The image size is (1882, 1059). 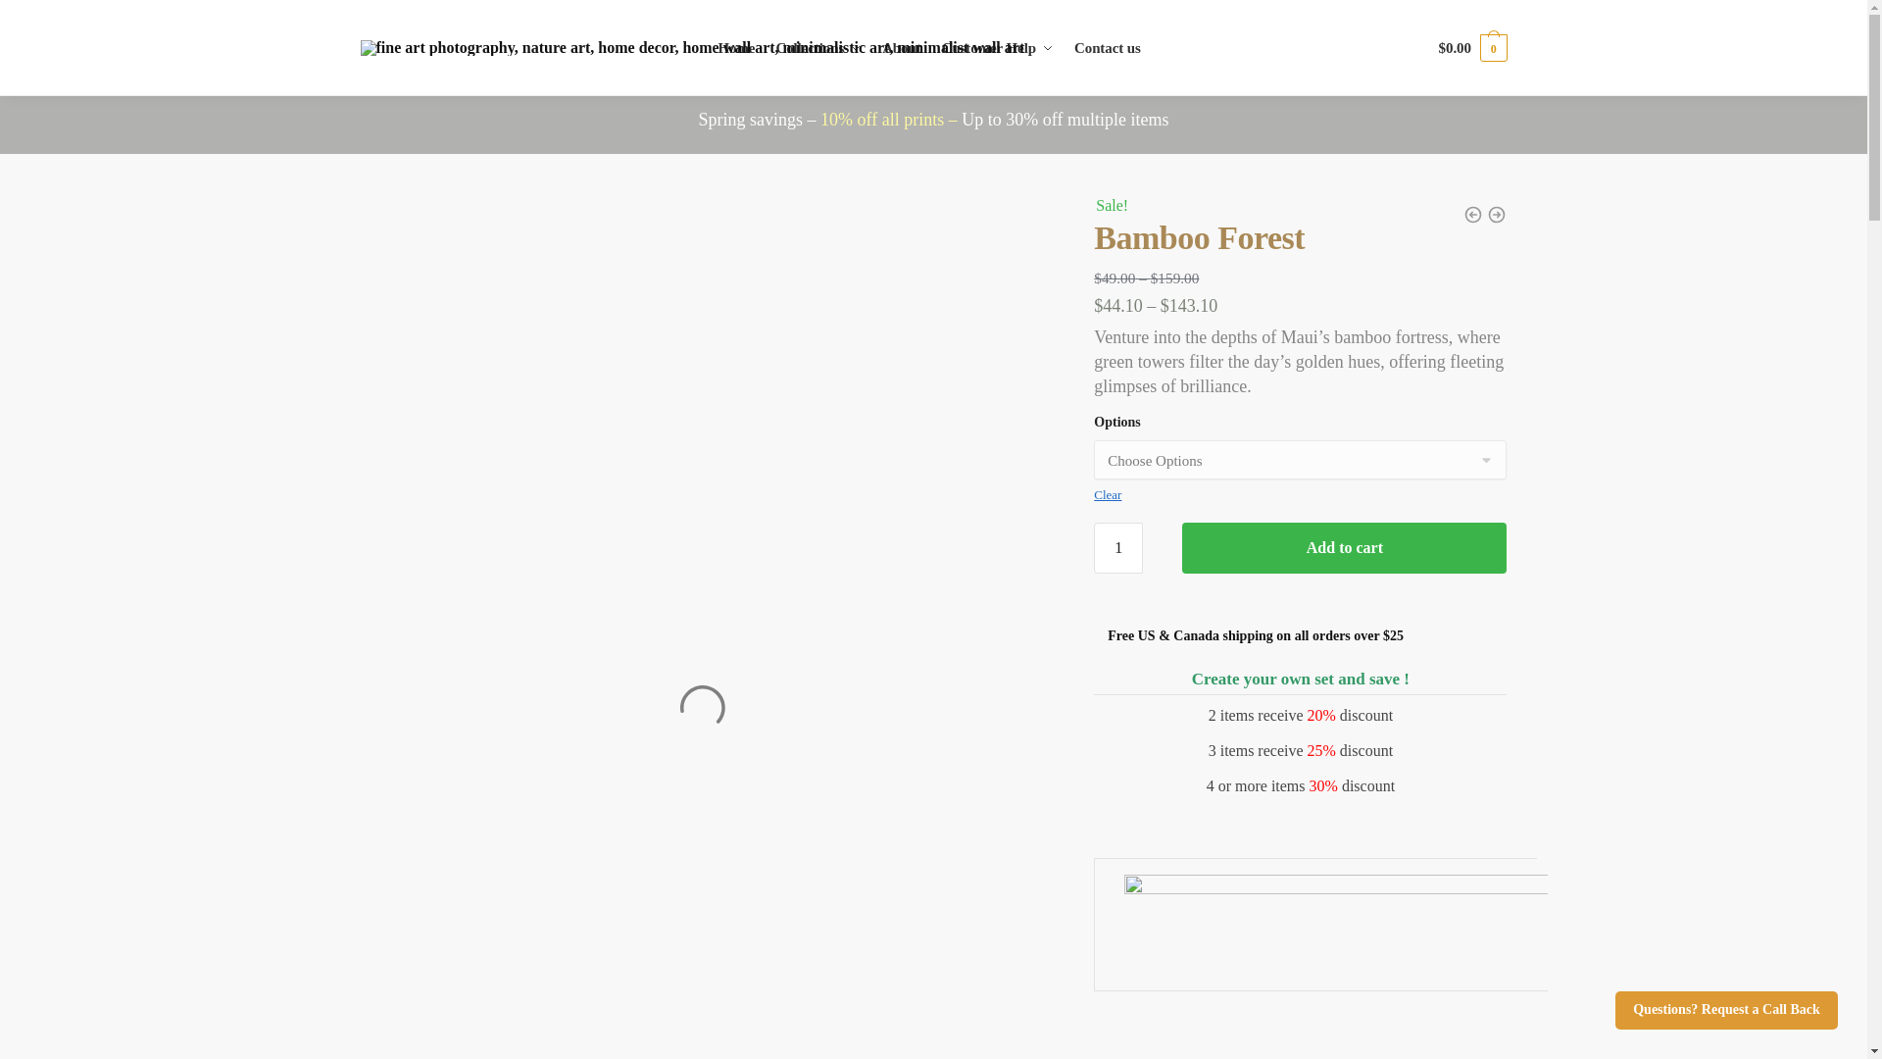 What do you see at coordinates (739, 48) in the screenshot?
I see `Home` at bounding box center [739, 48].